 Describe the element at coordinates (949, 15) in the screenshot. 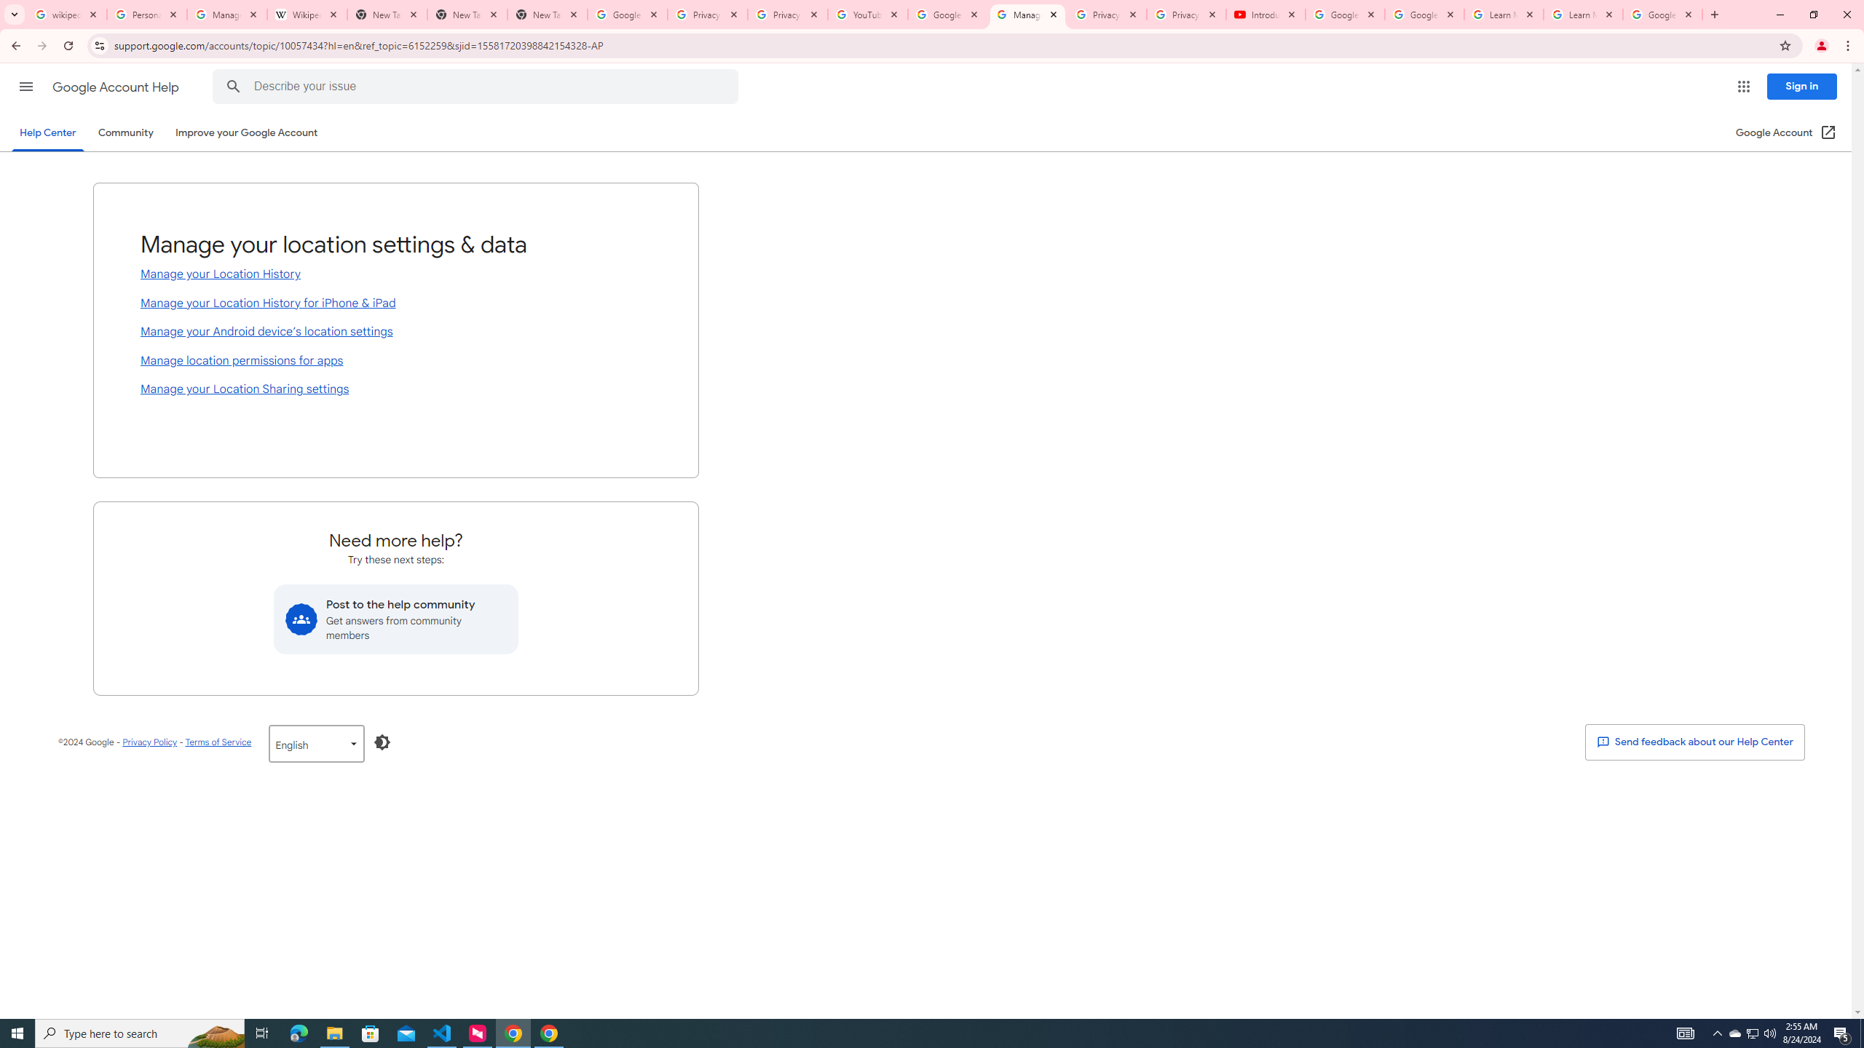

I see `Google Account Help` at that location.